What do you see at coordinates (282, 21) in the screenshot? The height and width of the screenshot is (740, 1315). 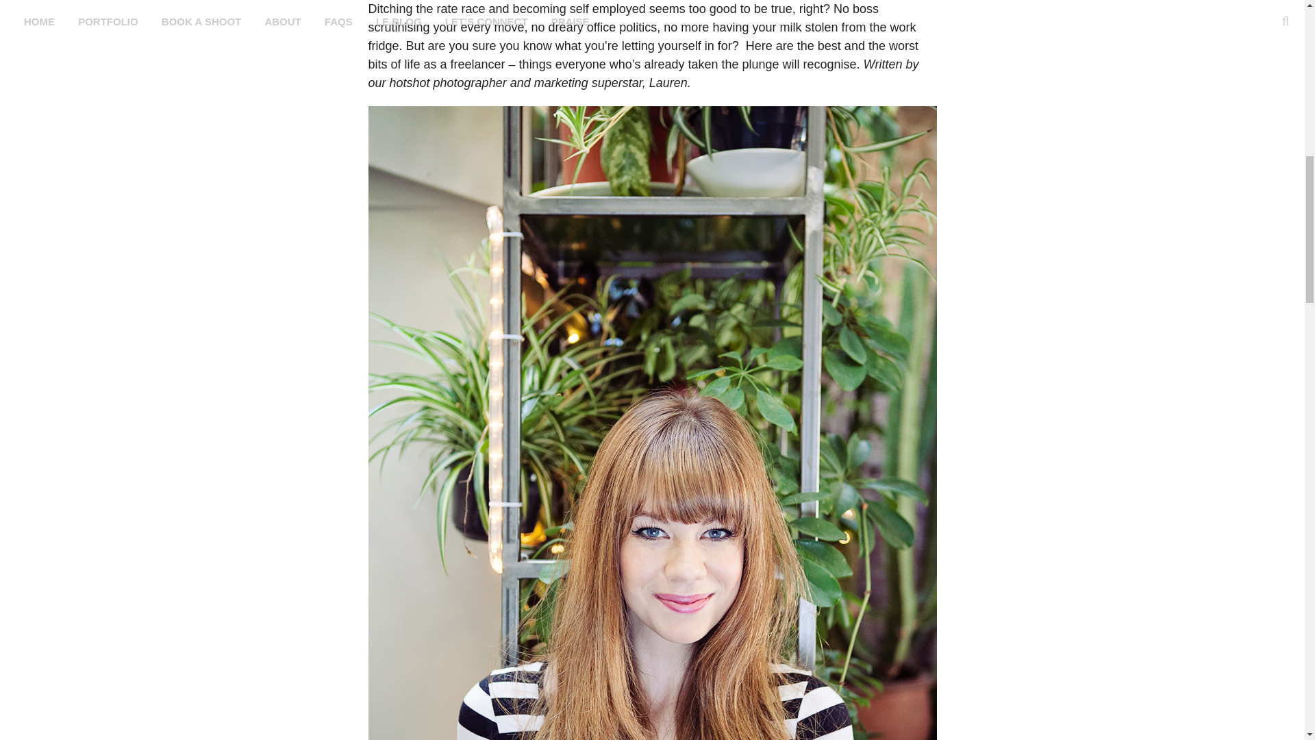 I see `ABOUT` at bounding box center [282, 21].